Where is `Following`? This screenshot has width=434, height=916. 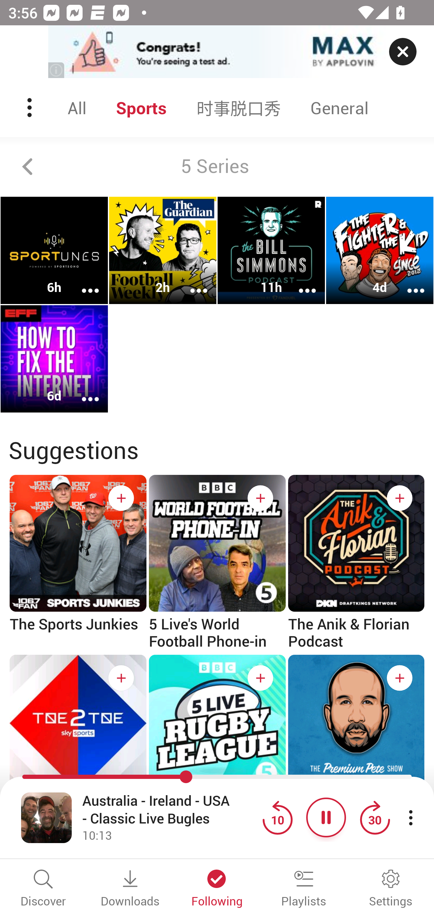 Following is located at coordinates (217, 889).